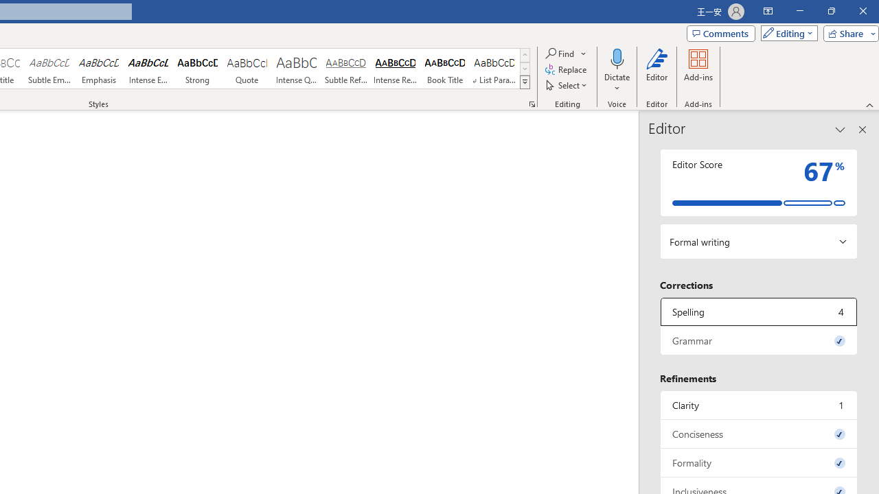  Describe the element at coordinates (247, 69) in the screenshot. I see `Quote` at that location.